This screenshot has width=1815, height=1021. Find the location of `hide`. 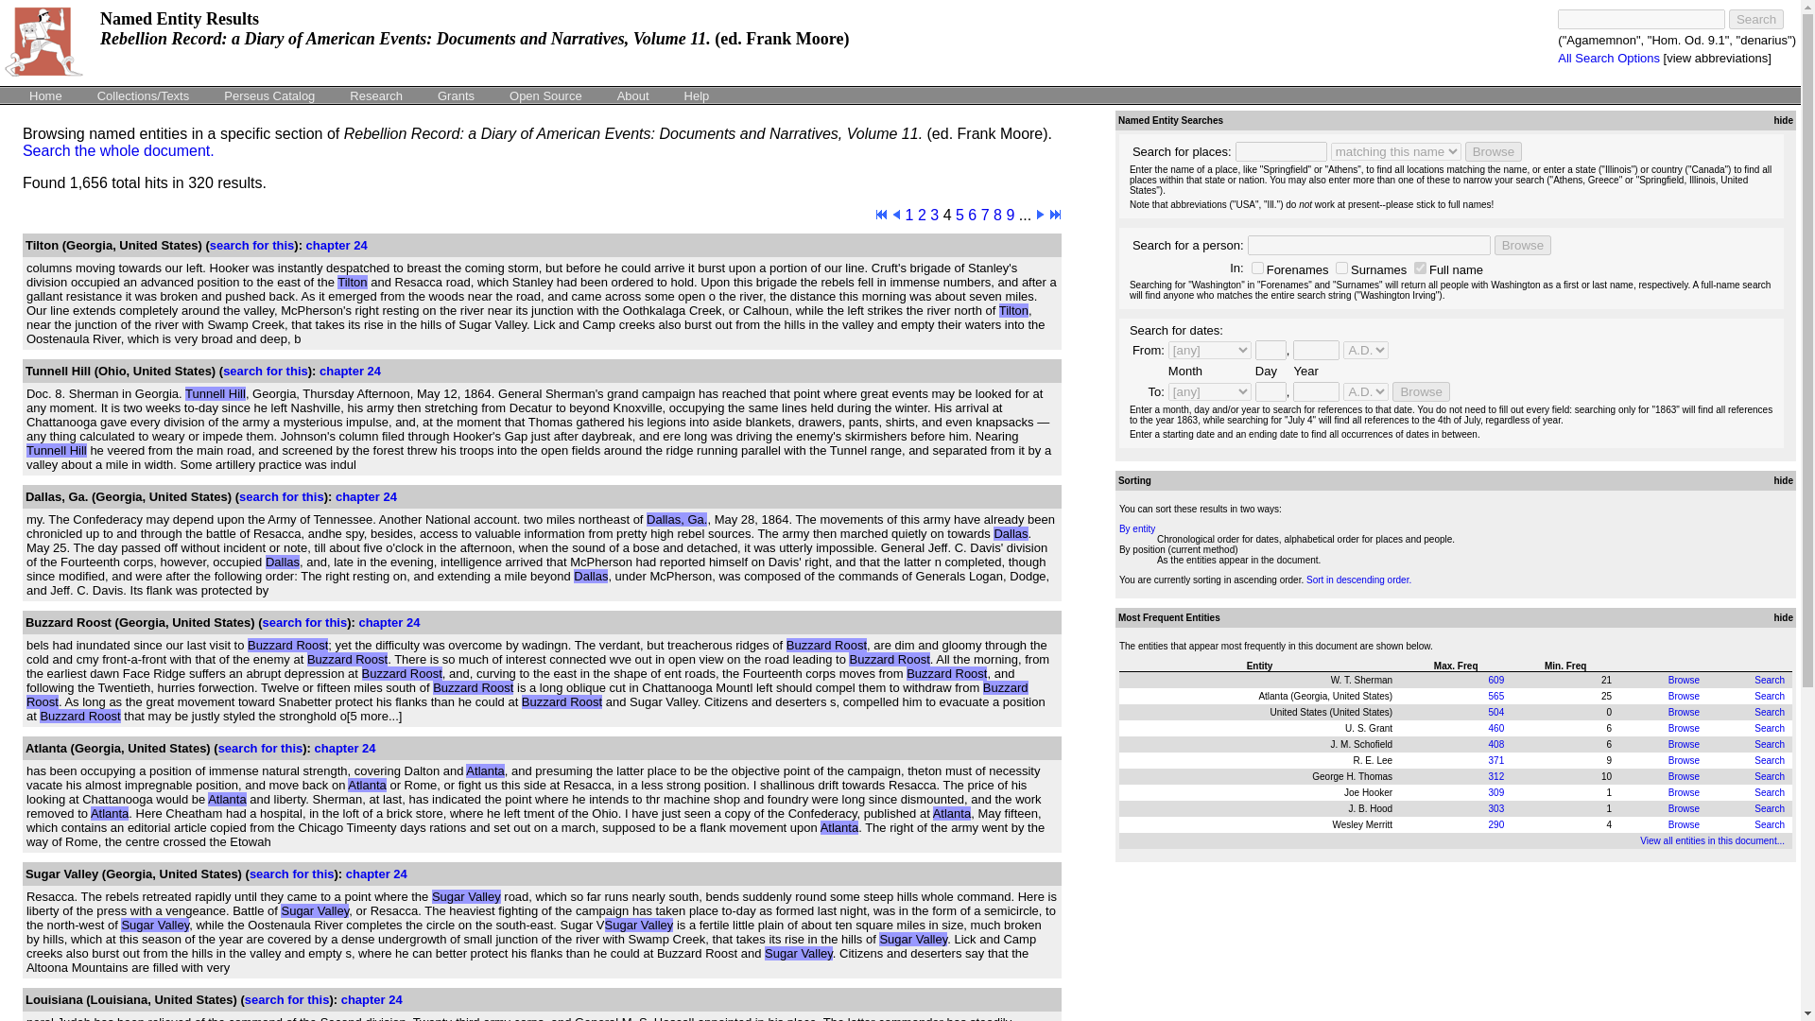

hide is located at coordinates (1781, 120).